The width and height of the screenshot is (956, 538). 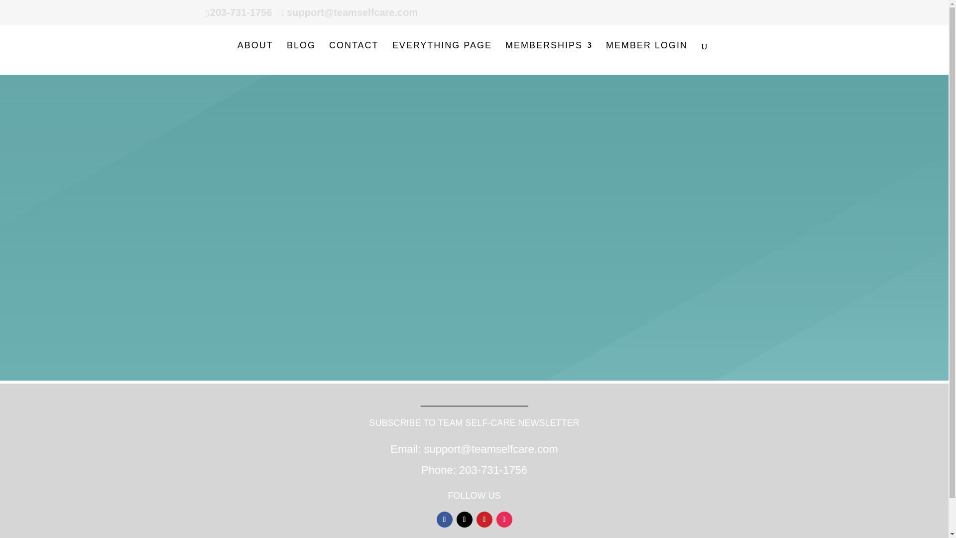 What do you see at coordinates (444, 520) in the screenshot?
I see `Follow on Facebook` at bounding box center [444, 520].